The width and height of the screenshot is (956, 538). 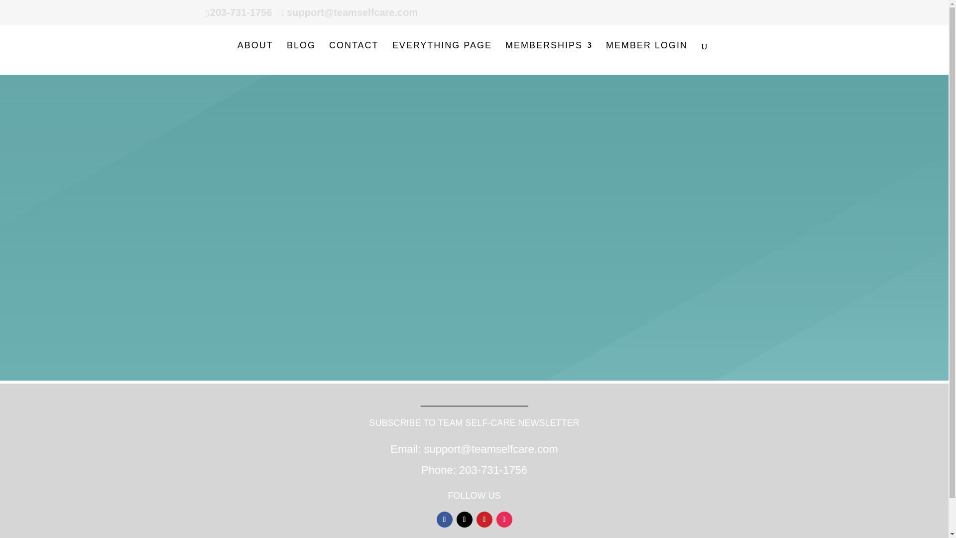 What do you see at coordinates (444, 520) in the screenshot?
I see `Follow on Facebook` at bounding box center [444, 520].